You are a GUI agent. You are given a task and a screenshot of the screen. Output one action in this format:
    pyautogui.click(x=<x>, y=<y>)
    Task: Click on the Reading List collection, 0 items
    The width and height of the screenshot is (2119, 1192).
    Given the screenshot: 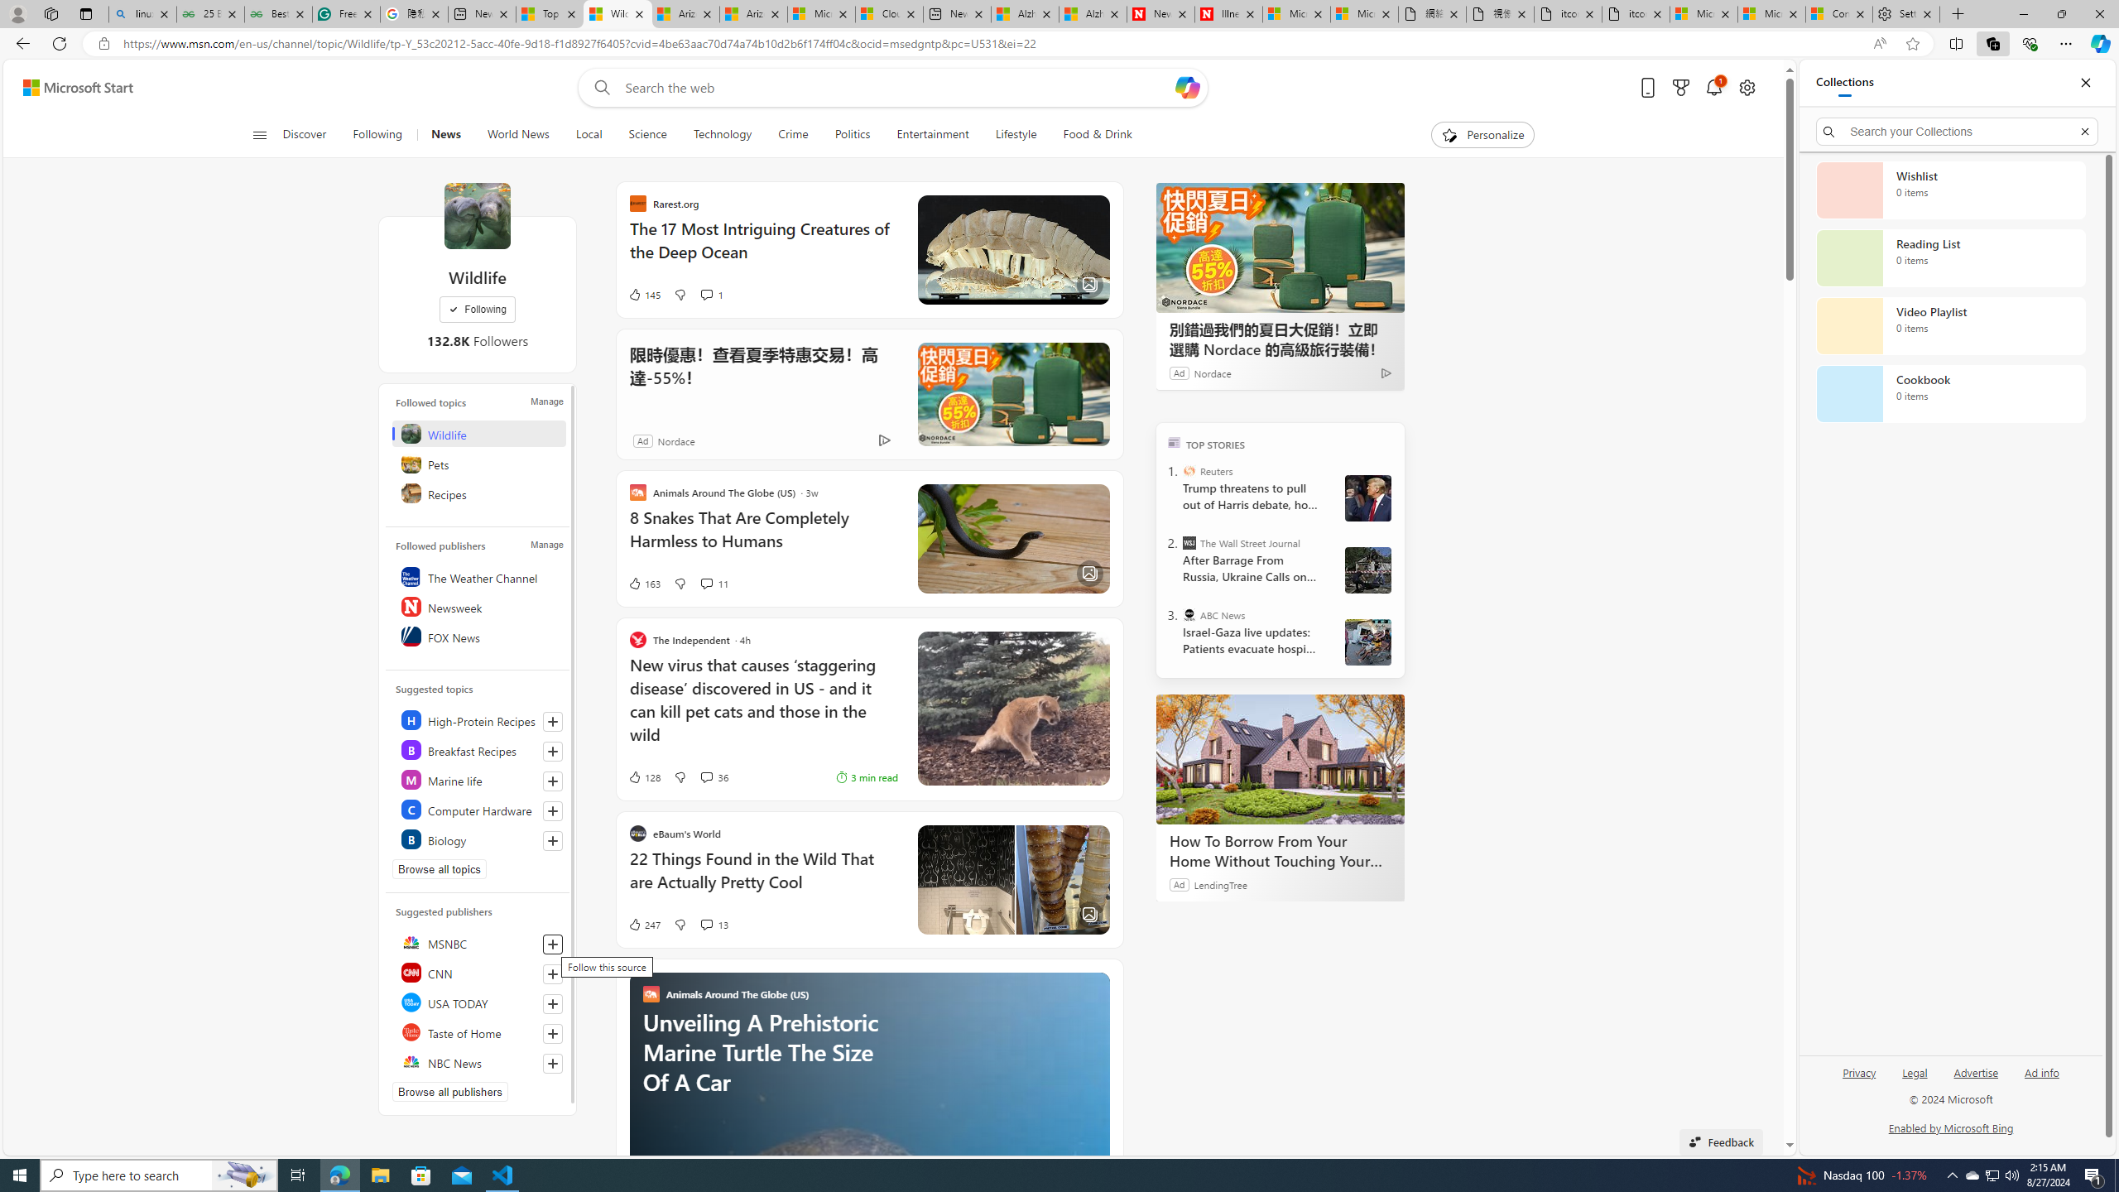 What is the action you would take?
    pyautogui.click(x=1950, y=258)
    